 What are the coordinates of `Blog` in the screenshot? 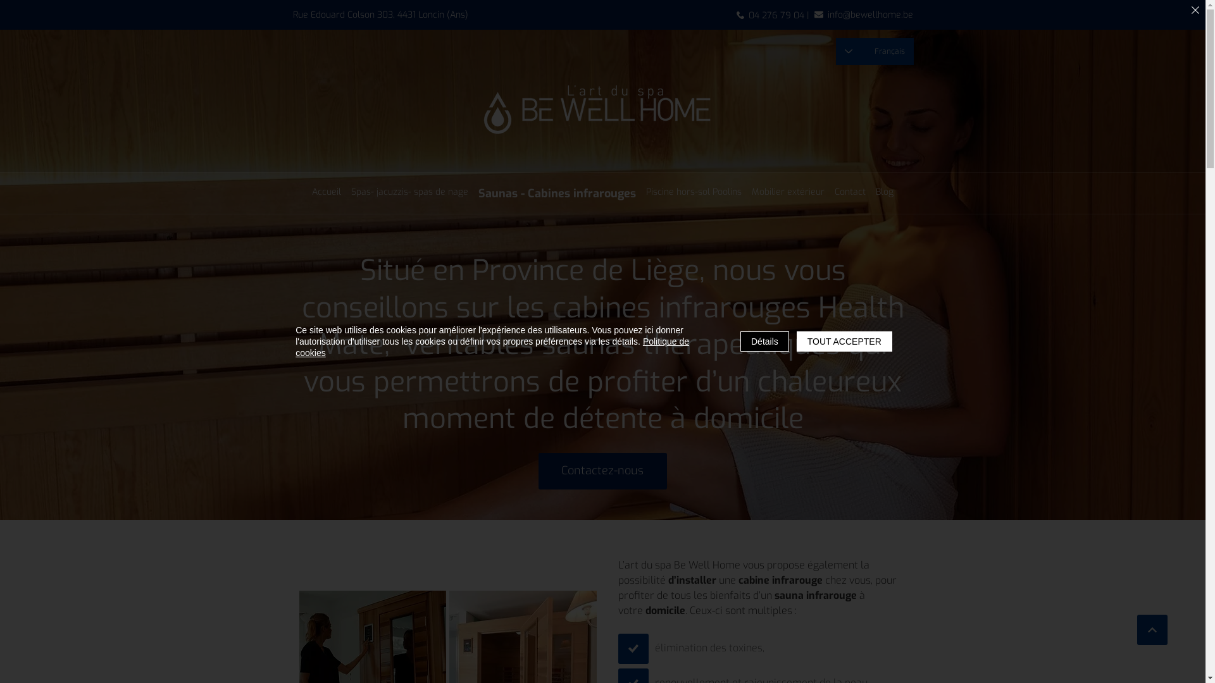 It's located at (885, 192).